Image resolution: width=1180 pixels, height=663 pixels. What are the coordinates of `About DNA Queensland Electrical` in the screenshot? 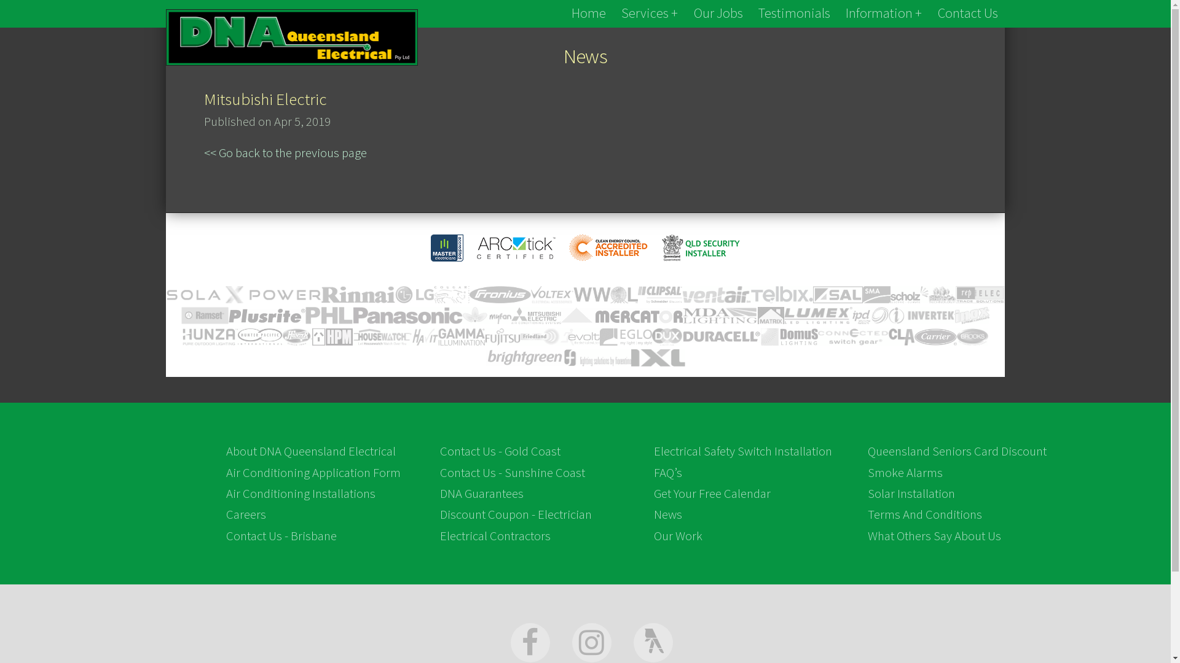 It's located at (311, 451).